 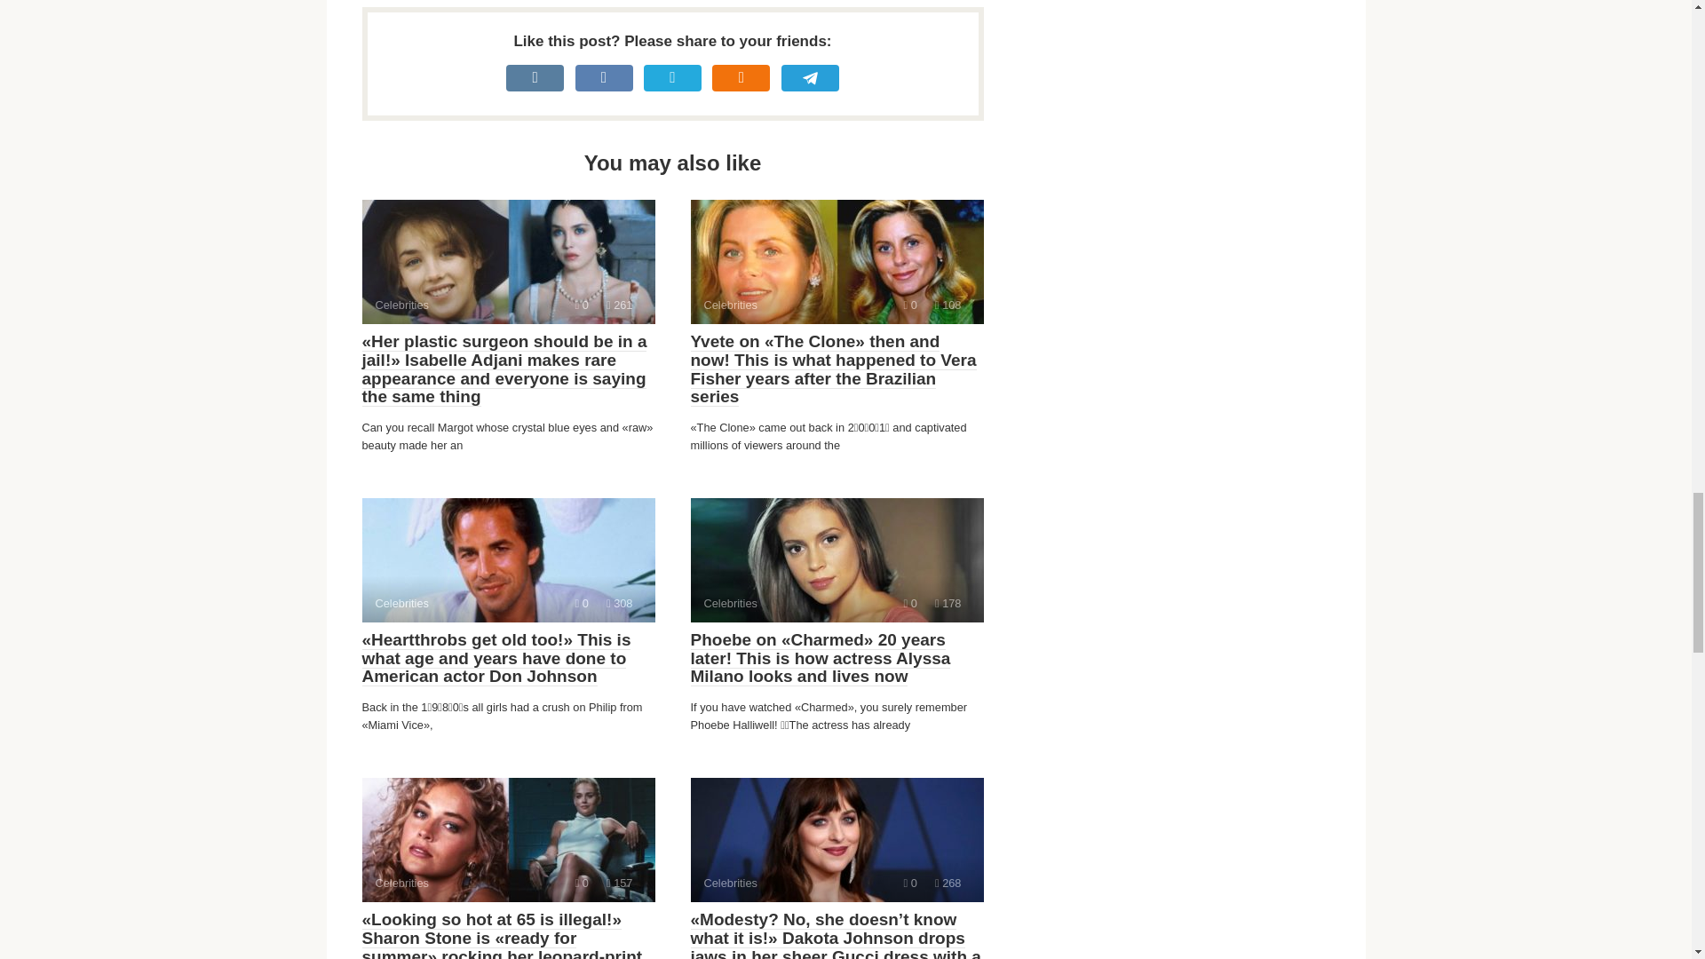 I want to click on Comments, so click(x=620, y=602).